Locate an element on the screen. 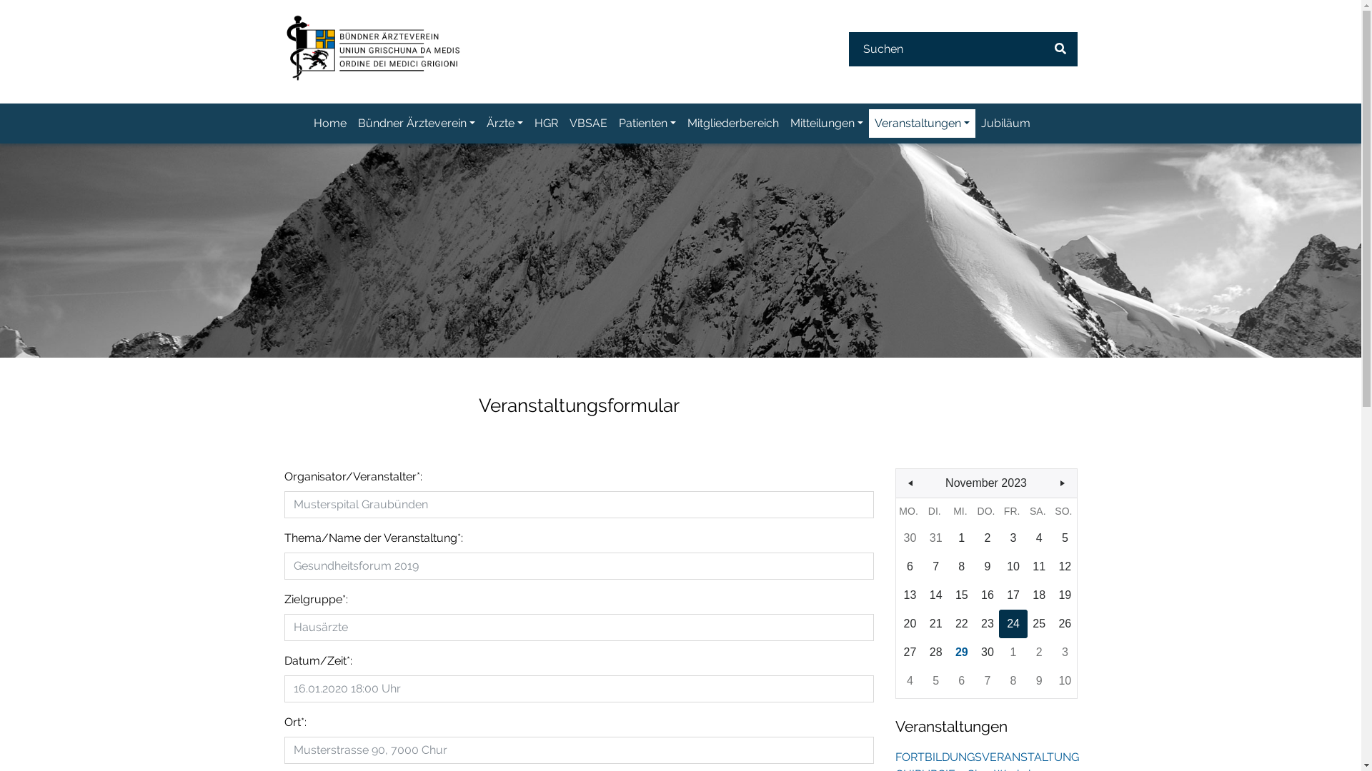 The image size is (1372, 771). 2 is located at coordinates (1039, 652).